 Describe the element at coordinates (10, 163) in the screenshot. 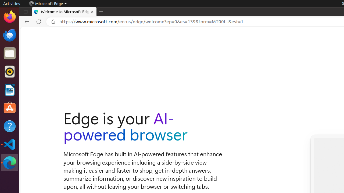

I see `Microsoft Edge` at that location.